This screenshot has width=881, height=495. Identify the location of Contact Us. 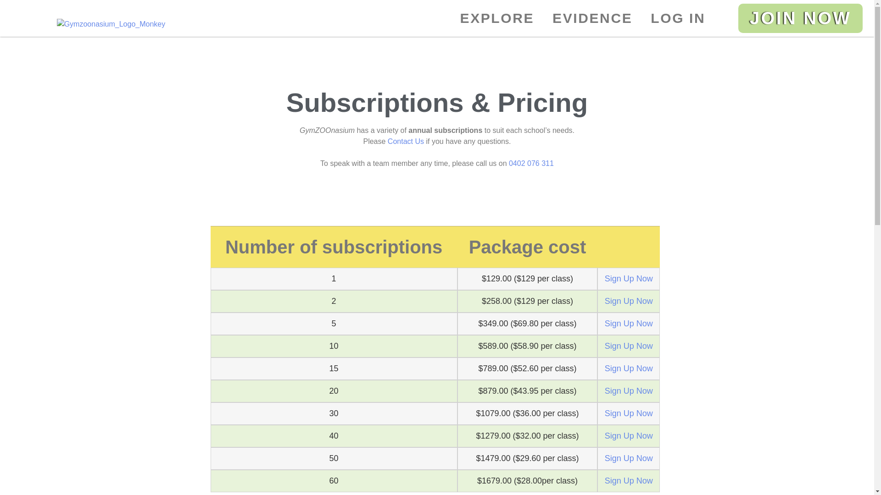
(406, 141).